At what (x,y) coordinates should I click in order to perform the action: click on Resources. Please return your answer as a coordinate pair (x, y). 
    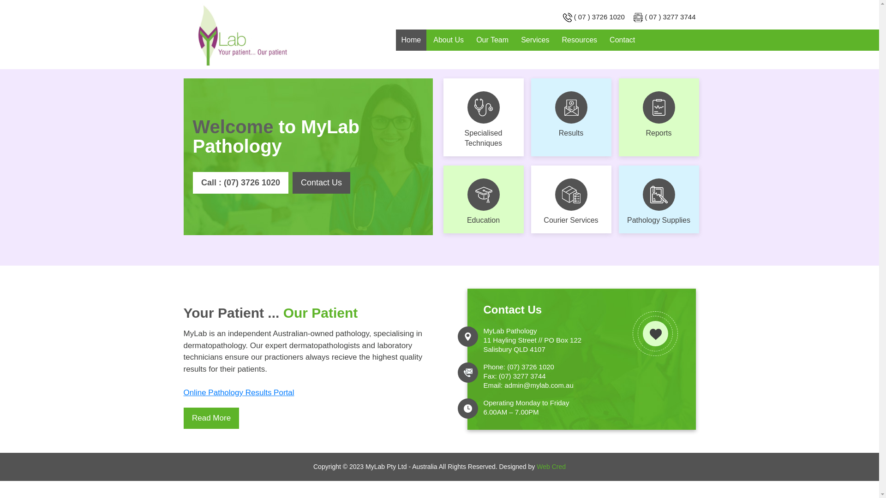
    Looking at the image, I should click on (580, 40).